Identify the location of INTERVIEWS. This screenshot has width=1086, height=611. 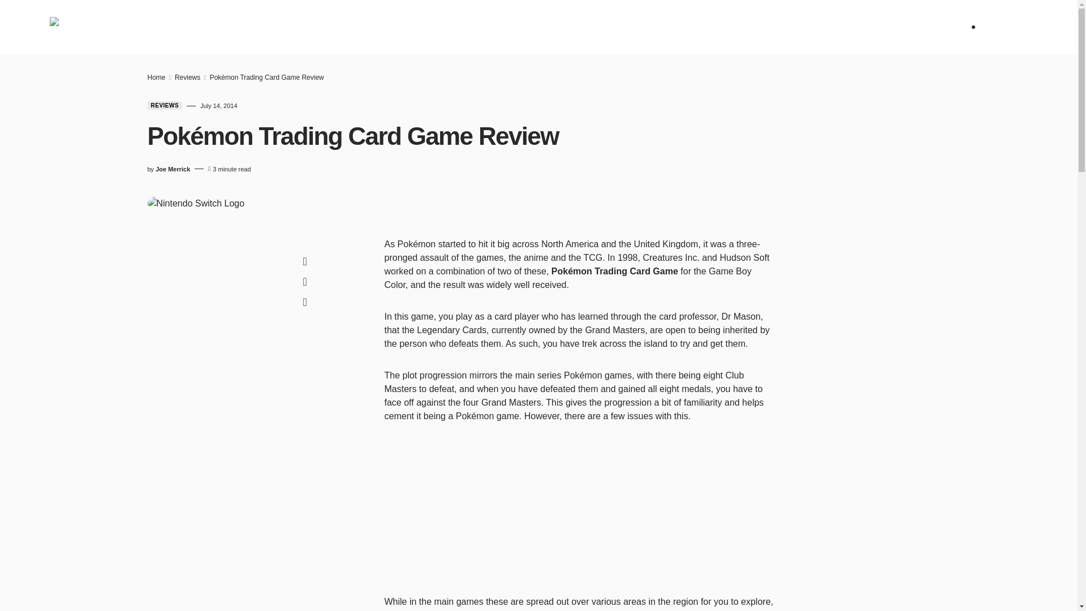
(529, 27).